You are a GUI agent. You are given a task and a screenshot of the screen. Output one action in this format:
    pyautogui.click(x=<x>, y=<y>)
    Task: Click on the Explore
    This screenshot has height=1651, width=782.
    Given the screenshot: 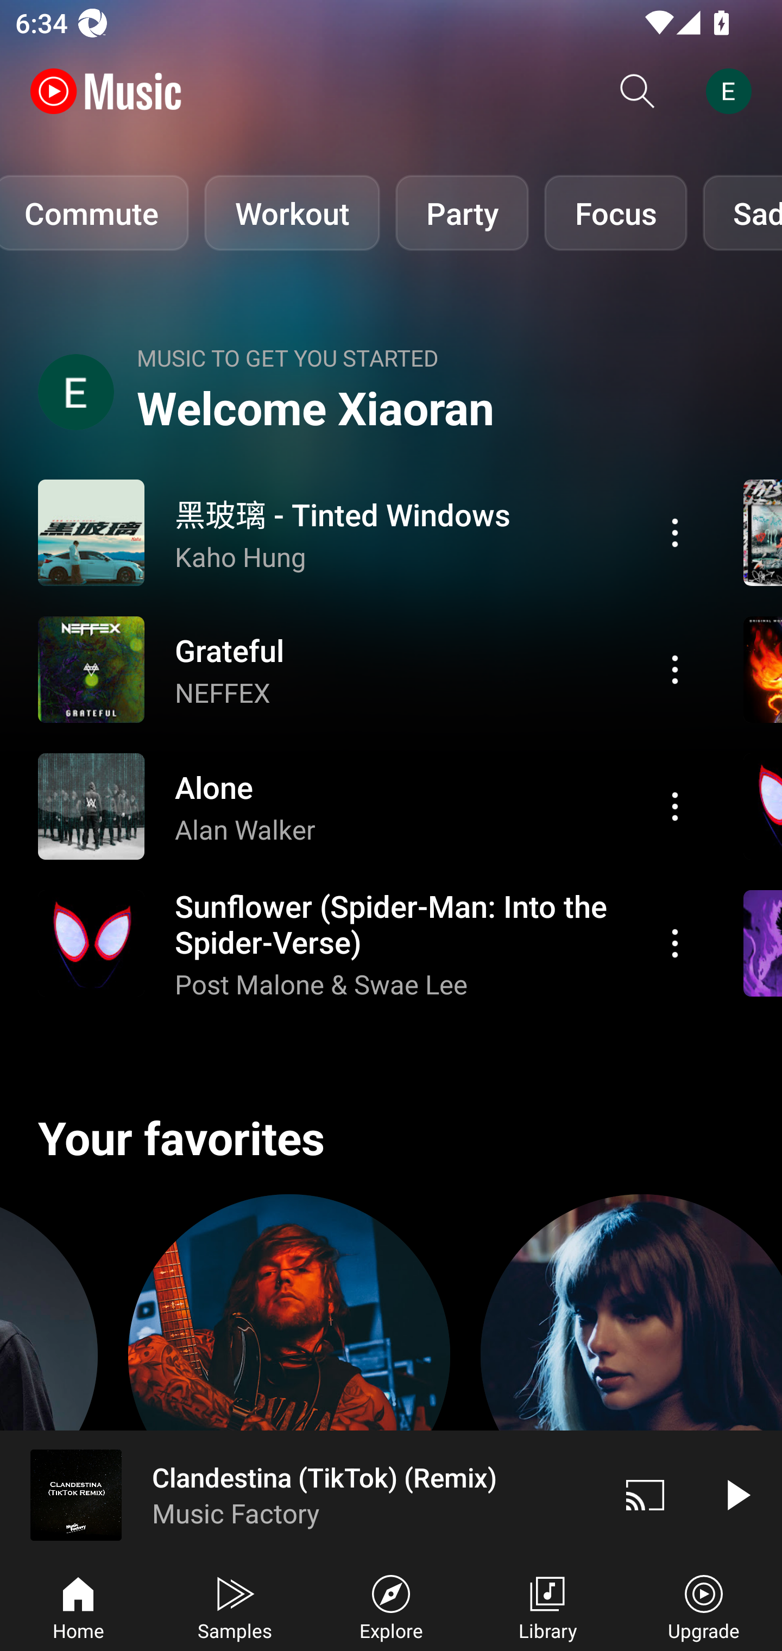 What is the action you would take?
    pyautogui.click(x=391, y=1605)
    